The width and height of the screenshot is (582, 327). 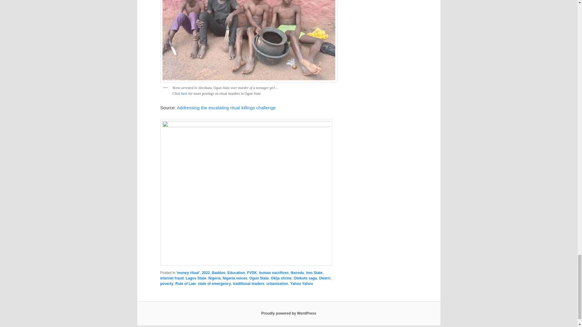 What do you see at coordinates (289, 313) in the screenshot?
I see `Semantic Personal Publishing Platform` at bounding box center [289, 313].